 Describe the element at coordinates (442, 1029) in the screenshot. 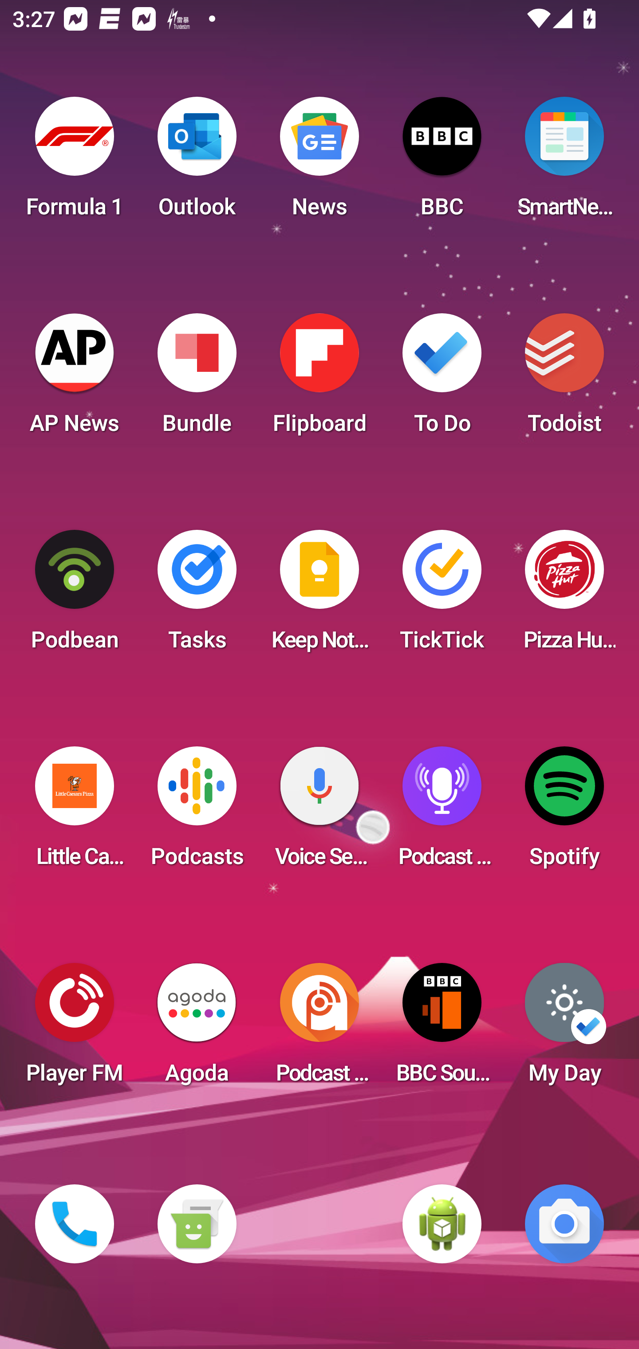

I see `BBC Sounds` at that location.